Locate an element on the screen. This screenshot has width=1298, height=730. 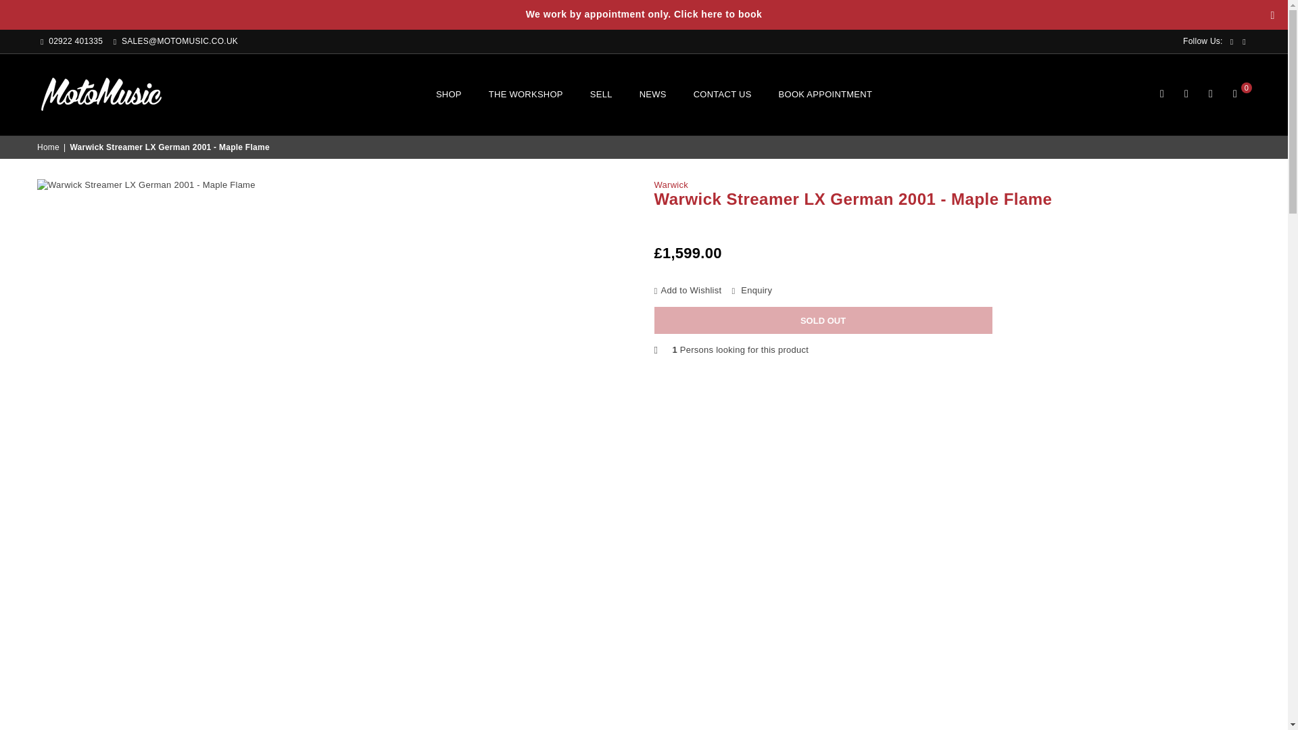
SHOP is located at coordinates (449, 94).